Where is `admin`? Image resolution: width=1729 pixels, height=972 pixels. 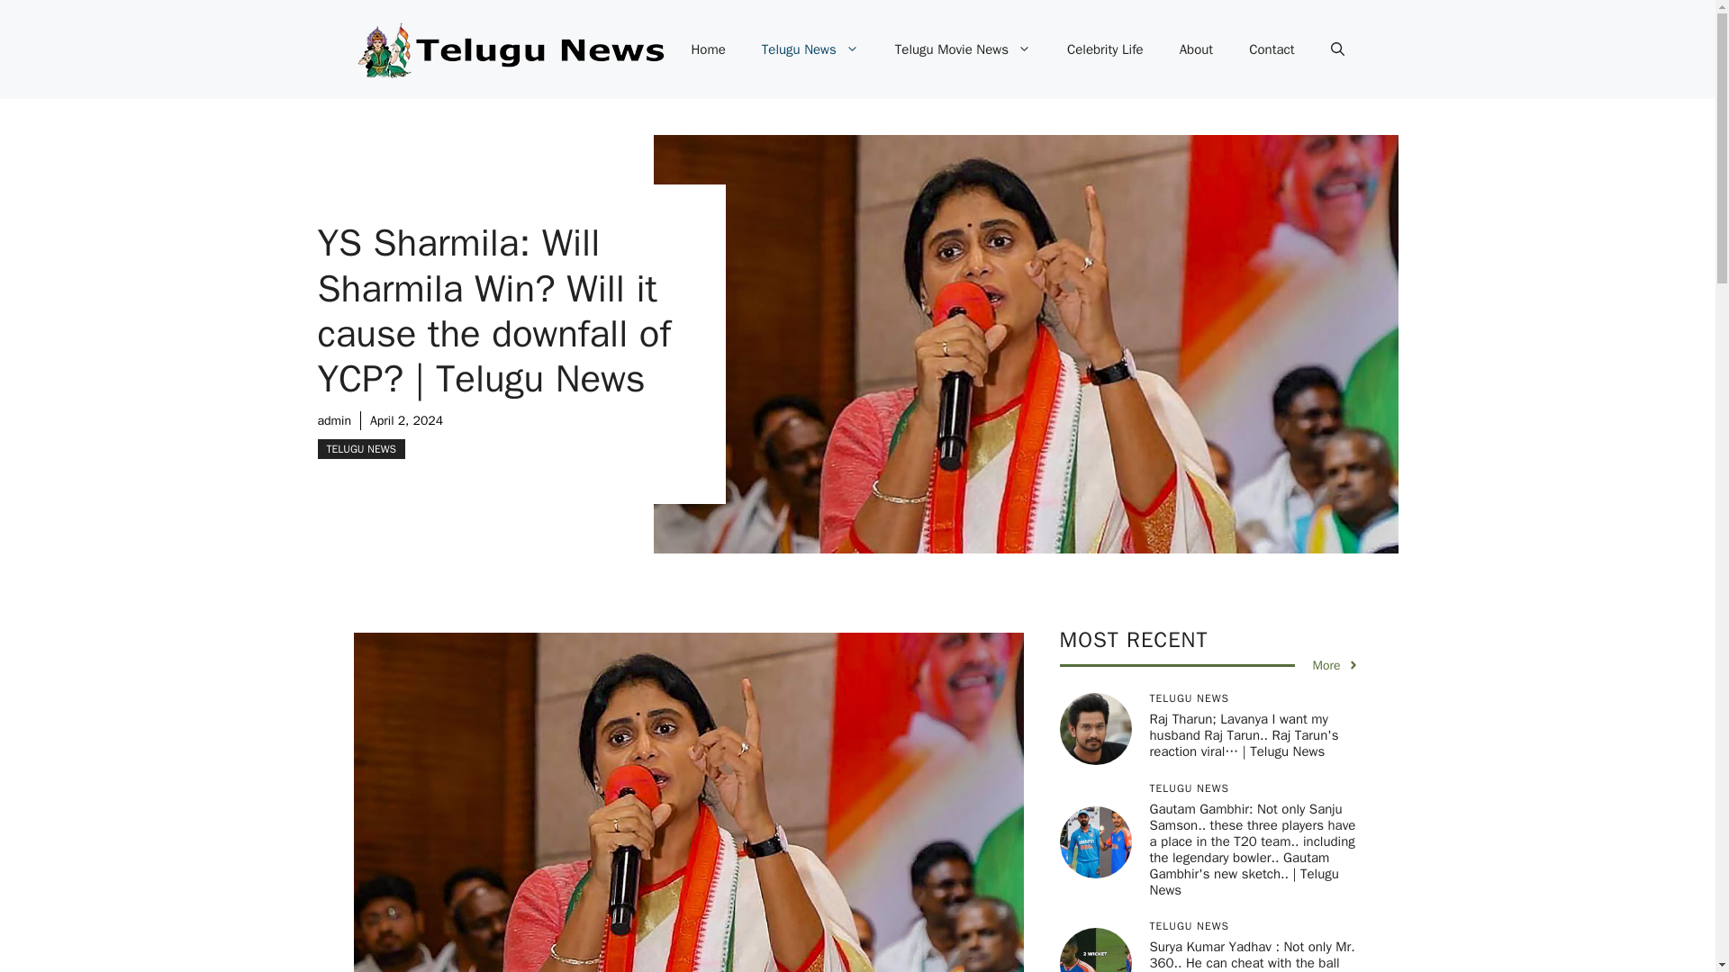 admin is located at coordinates (333, 421).